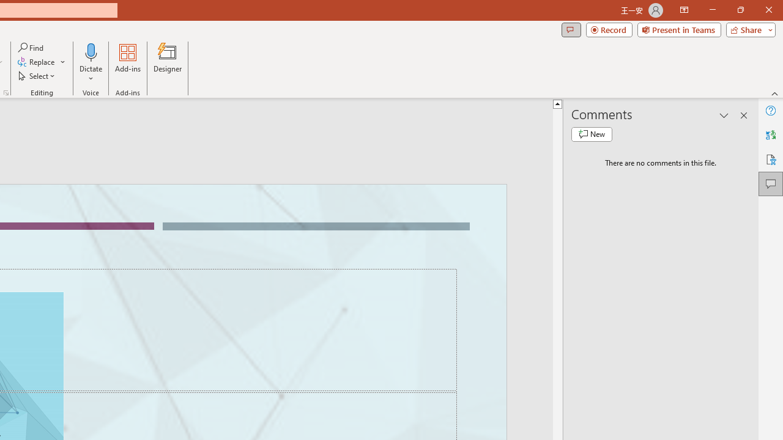  What do you see at coordinates (771, 183) in the screenshot?
I see `Comments` at bounding box center [771, 183].